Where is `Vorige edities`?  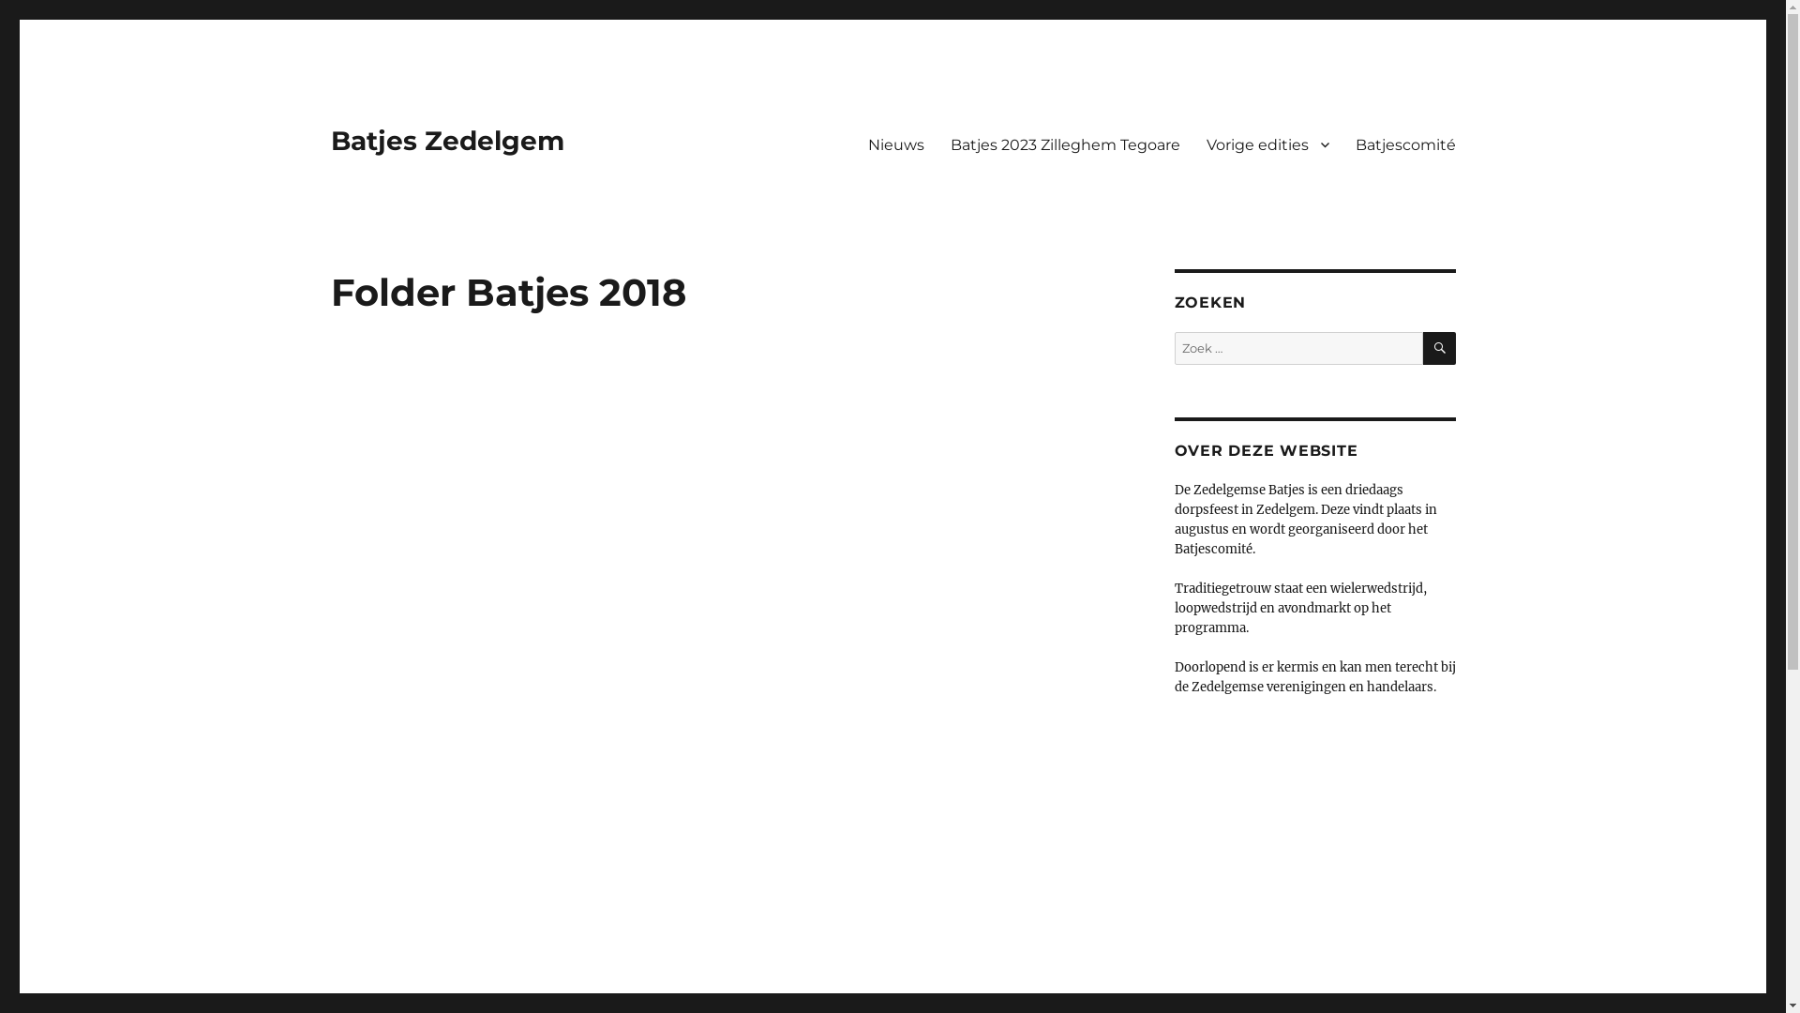 Vorige edities is located at coordinates (1267, 144).